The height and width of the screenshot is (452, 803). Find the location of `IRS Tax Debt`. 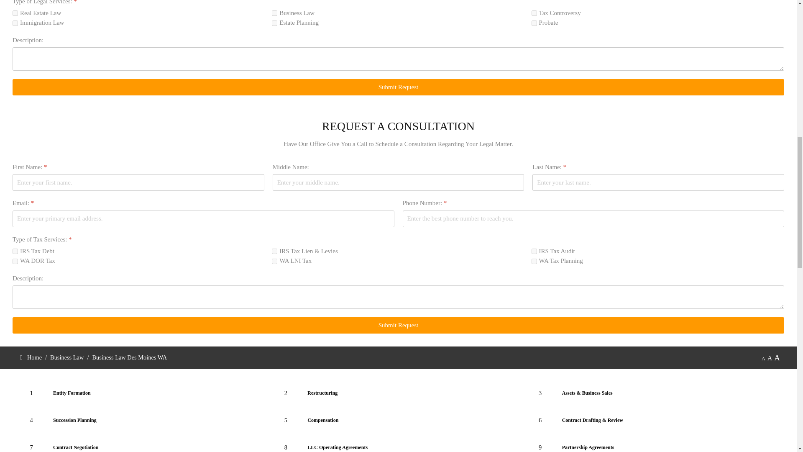

IRS Tax Debt is located at coordinates (15, 251).